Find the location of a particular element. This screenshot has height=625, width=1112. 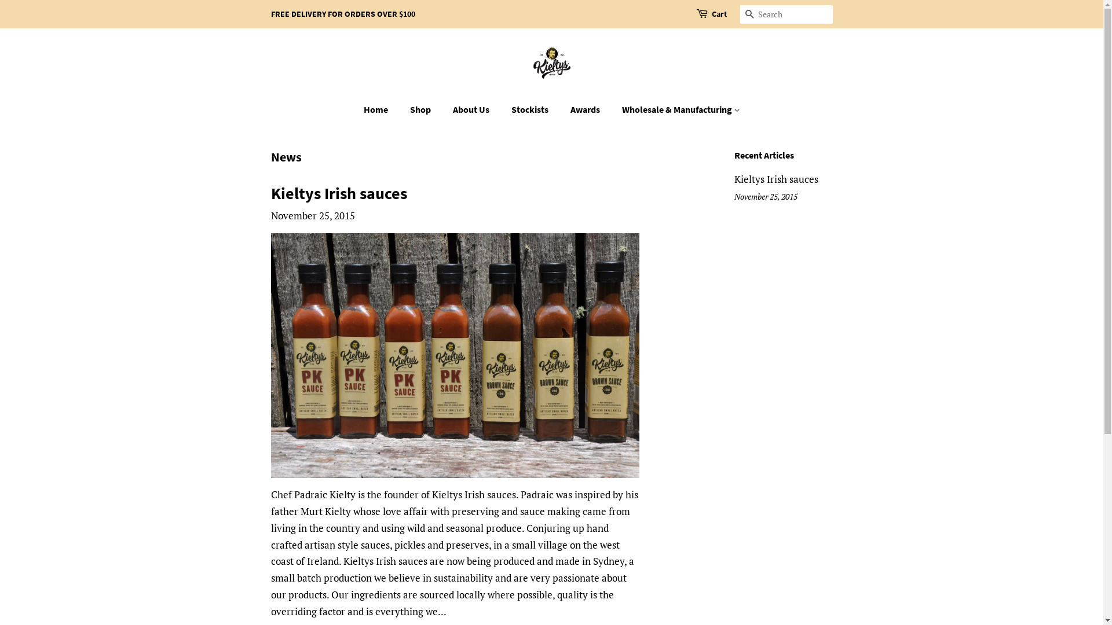

Wholesale & Manufacturing is located at coordinates (676, 110).